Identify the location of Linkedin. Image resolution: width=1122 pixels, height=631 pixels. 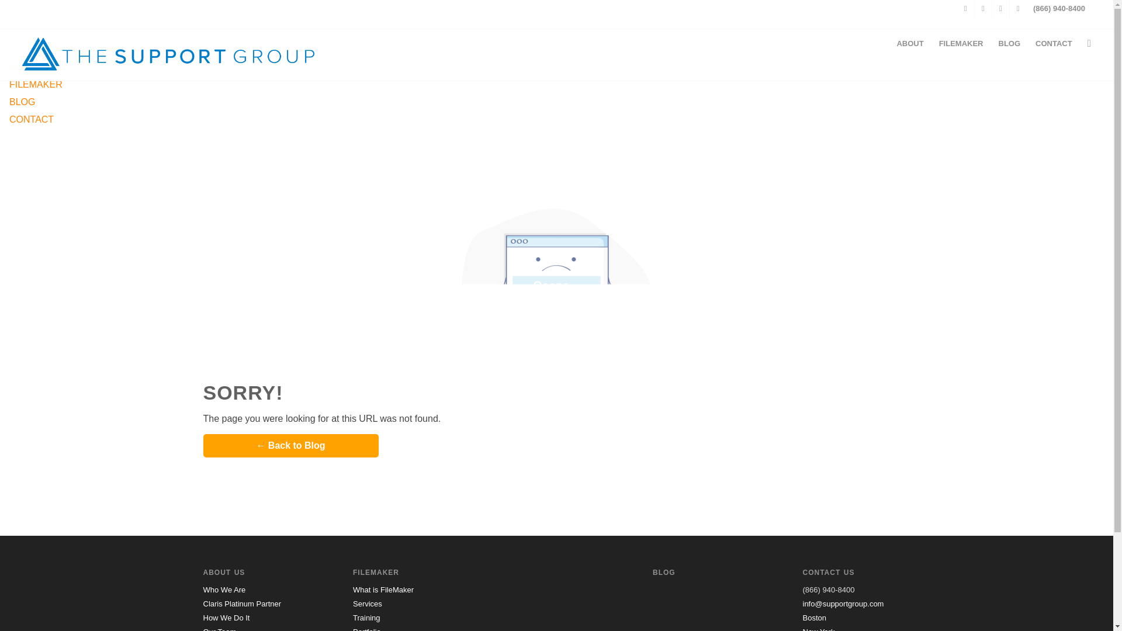
(1000, 9).